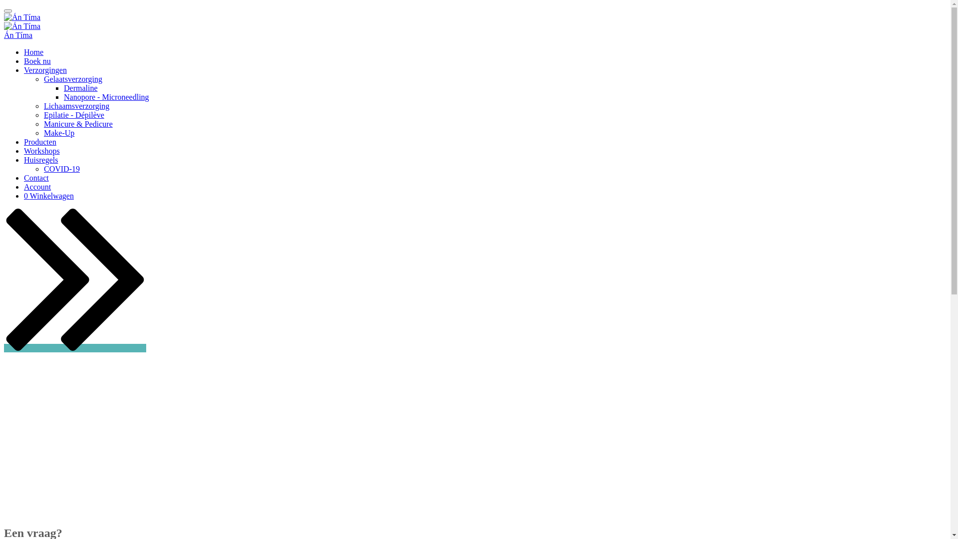  I want to click on Gelaatsverzorging, so click(73, 79).